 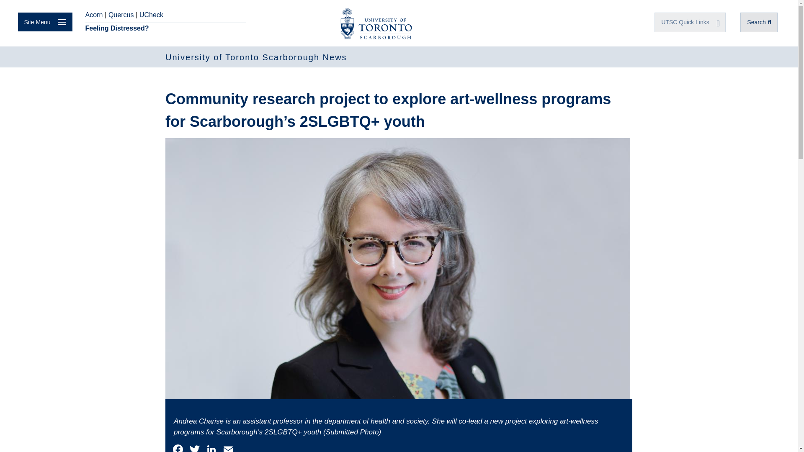 I want to click on UCheck, so click(x=151, y=15).